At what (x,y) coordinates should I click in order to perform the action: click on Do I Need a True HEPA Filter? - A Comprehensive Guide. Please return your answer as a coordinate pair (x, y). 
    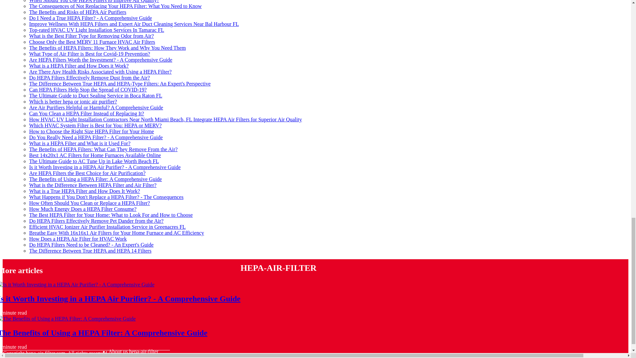
    Looking at the image, I should click on (90, 18).